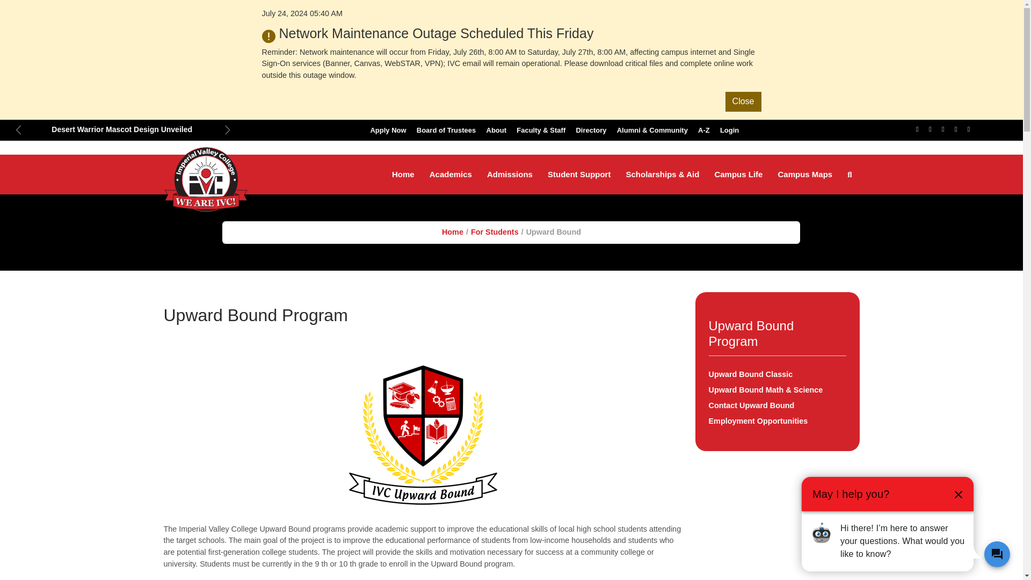 The image size is (1031, 580). What do you see at coordinates (930, 129) in the screenshot?
I see `Twitter icon` at bounding box center [930, 129].